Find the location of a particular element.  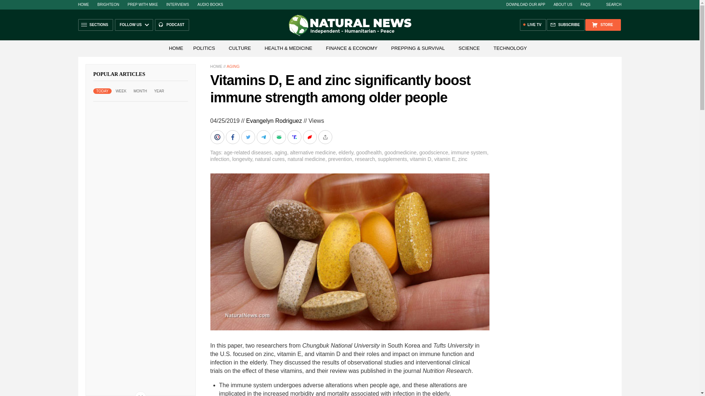

HOME is located at coordinates (216, 66).